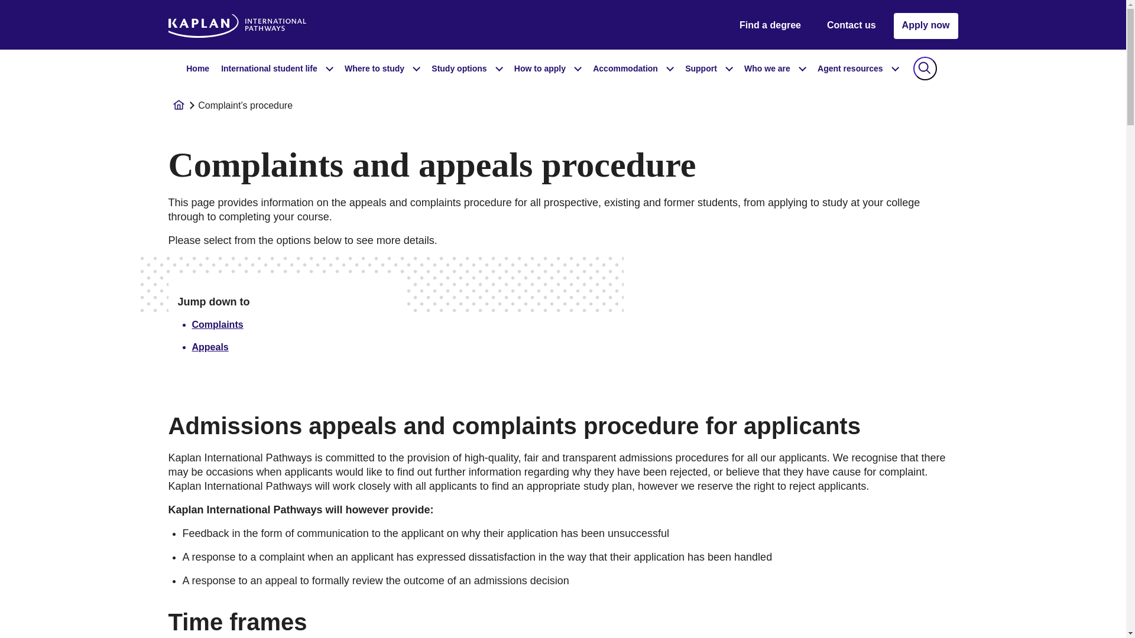 This screenshot has height=638, width=1135. What do you see at coordinates (633, 69) in the screenshot?
I see `Accommodation` at bounding box center [633, 69].